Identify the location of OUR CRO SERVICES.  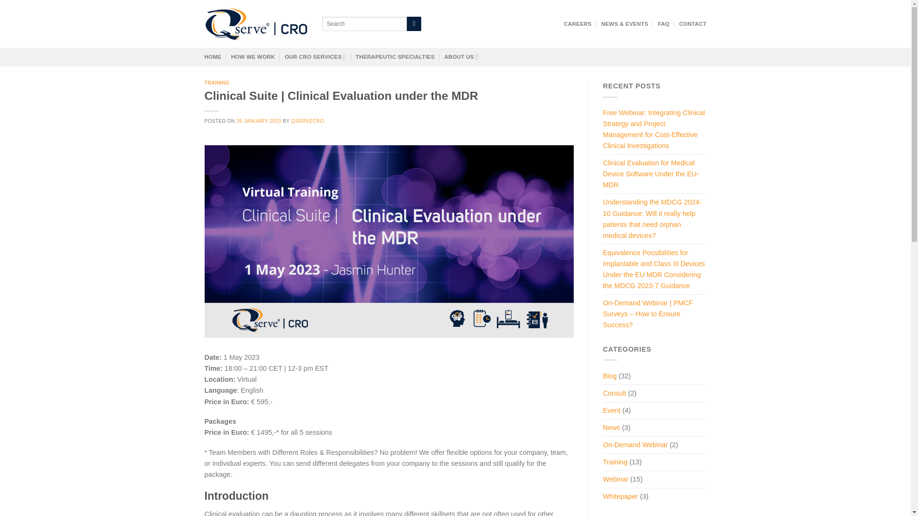
(315, 57).